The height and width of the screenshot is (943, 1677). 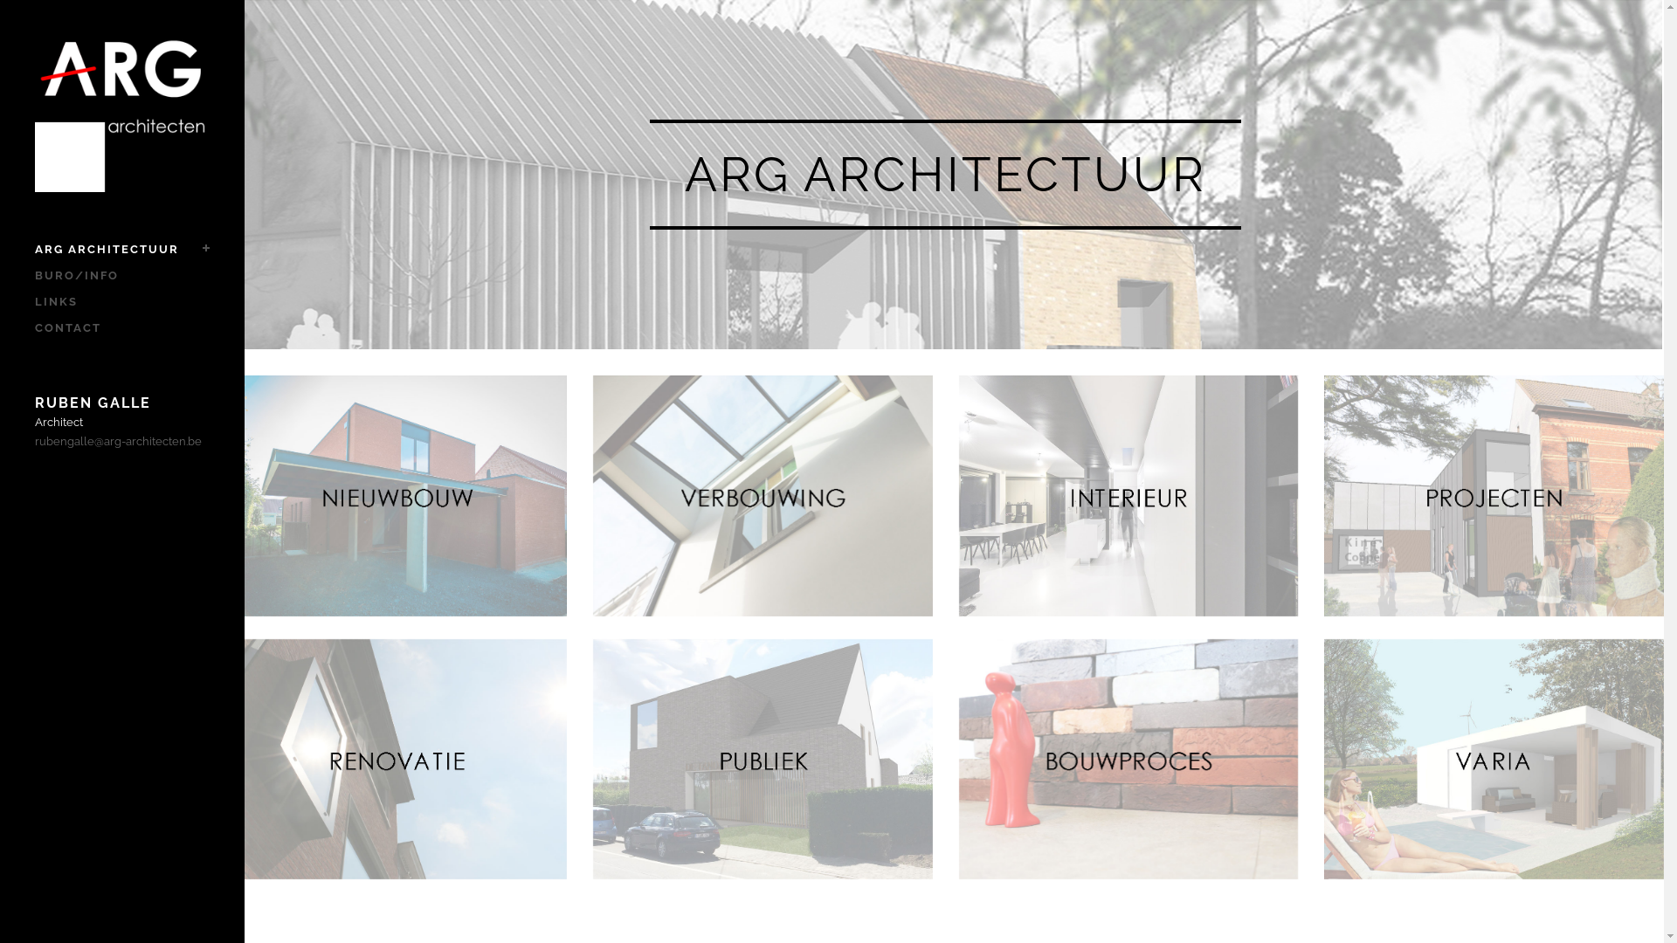 What do you see at coordinates (122, 276) in the screenshot?
I see `BURO/INFO` at bounding box center [122, 276].